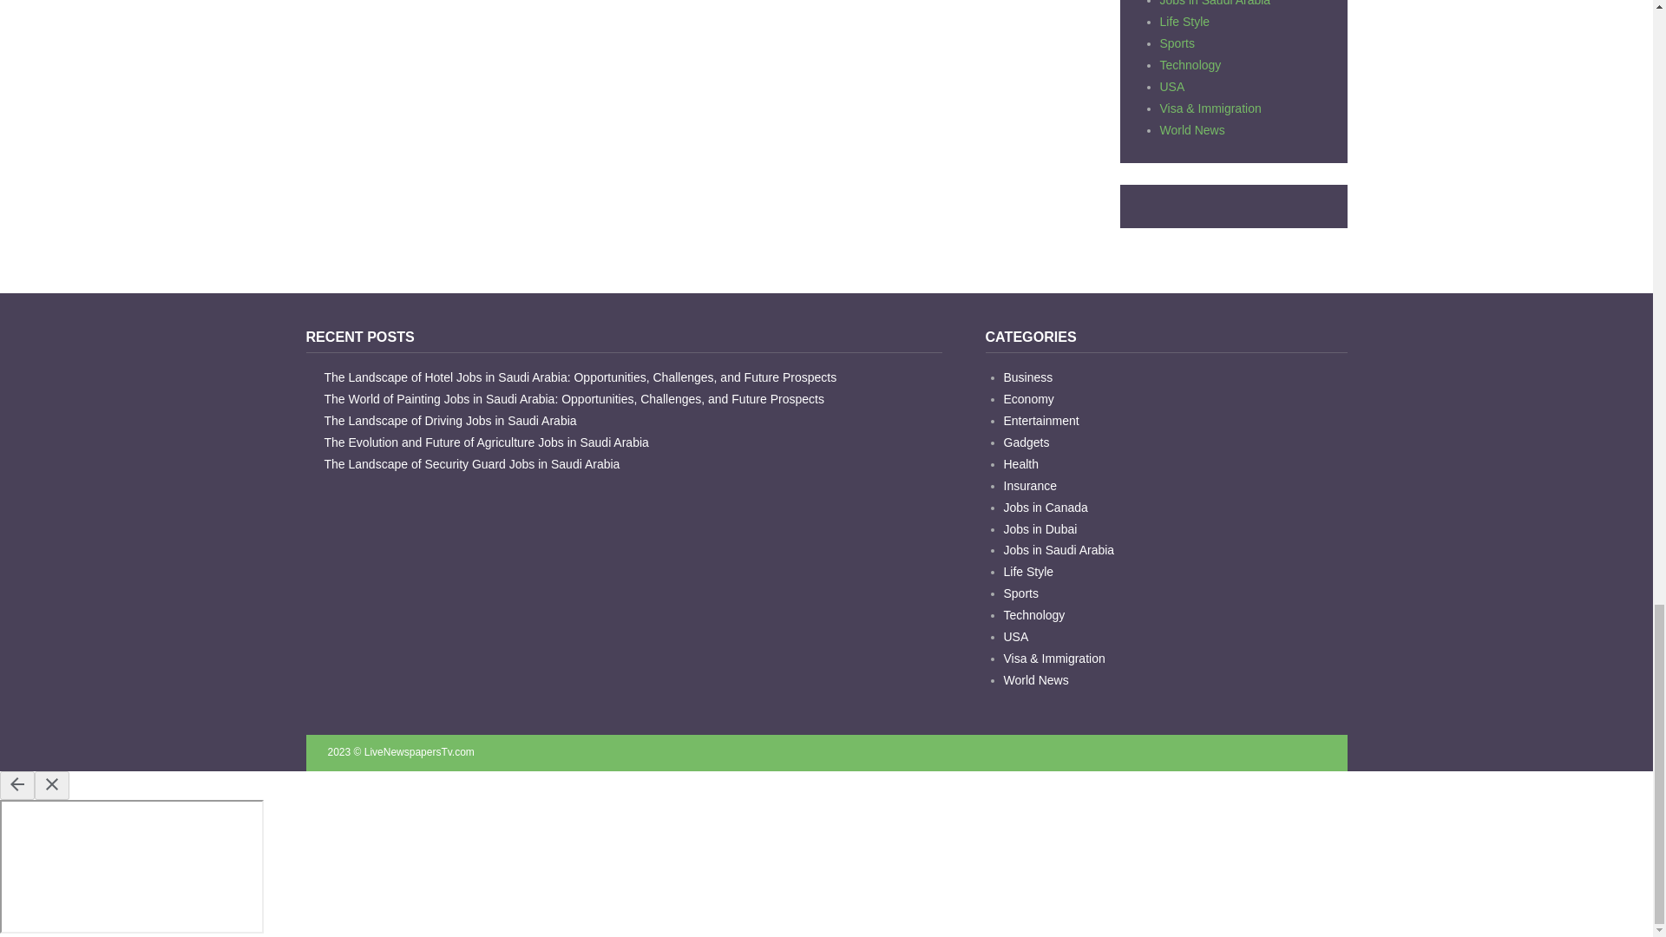 The image size is (1666, 937). What do you see at coordinates (1215, 3) in the screenshot?
I see `Jobs in Saudi Arabia` at bounding box center [1215, 3].